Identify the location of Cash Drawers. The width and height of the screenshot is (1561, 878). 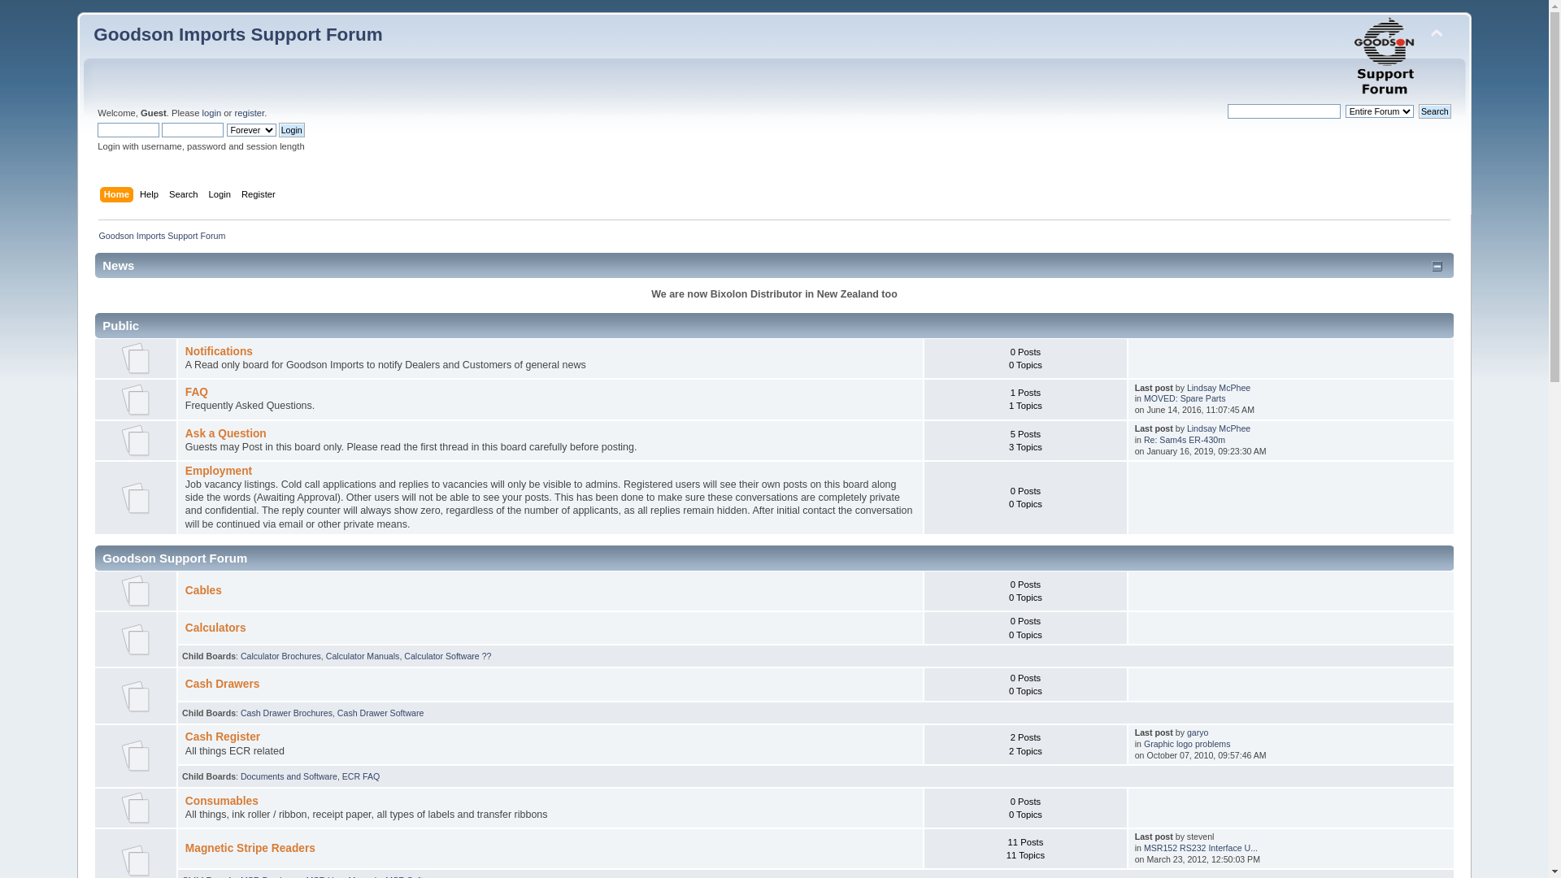
(223, 685).